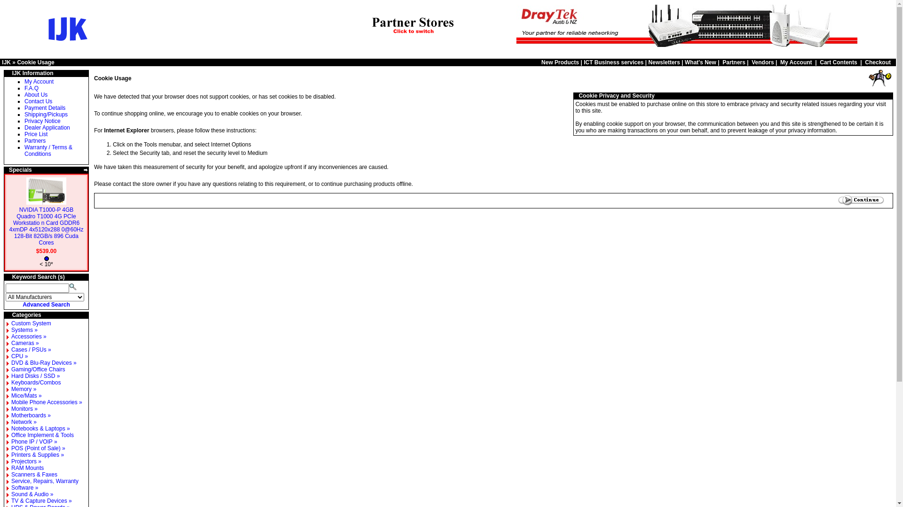  What do you see at coordinates (7, 170) in the screenshot?
I see `  ` at bounding box center [7, 170].